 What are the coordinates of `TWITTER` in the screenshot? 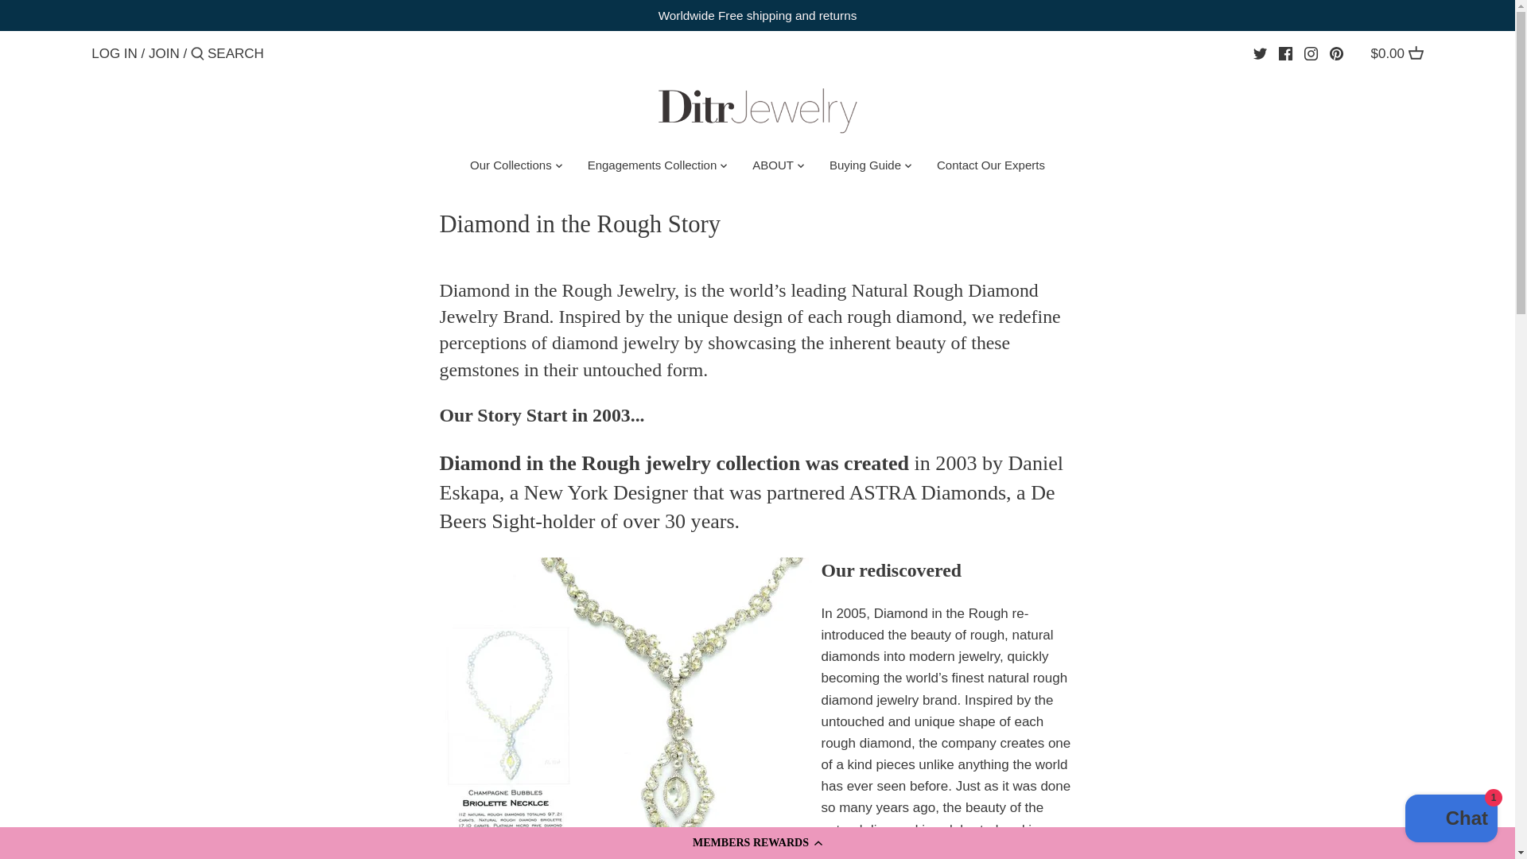 It's located at (1260, 53).